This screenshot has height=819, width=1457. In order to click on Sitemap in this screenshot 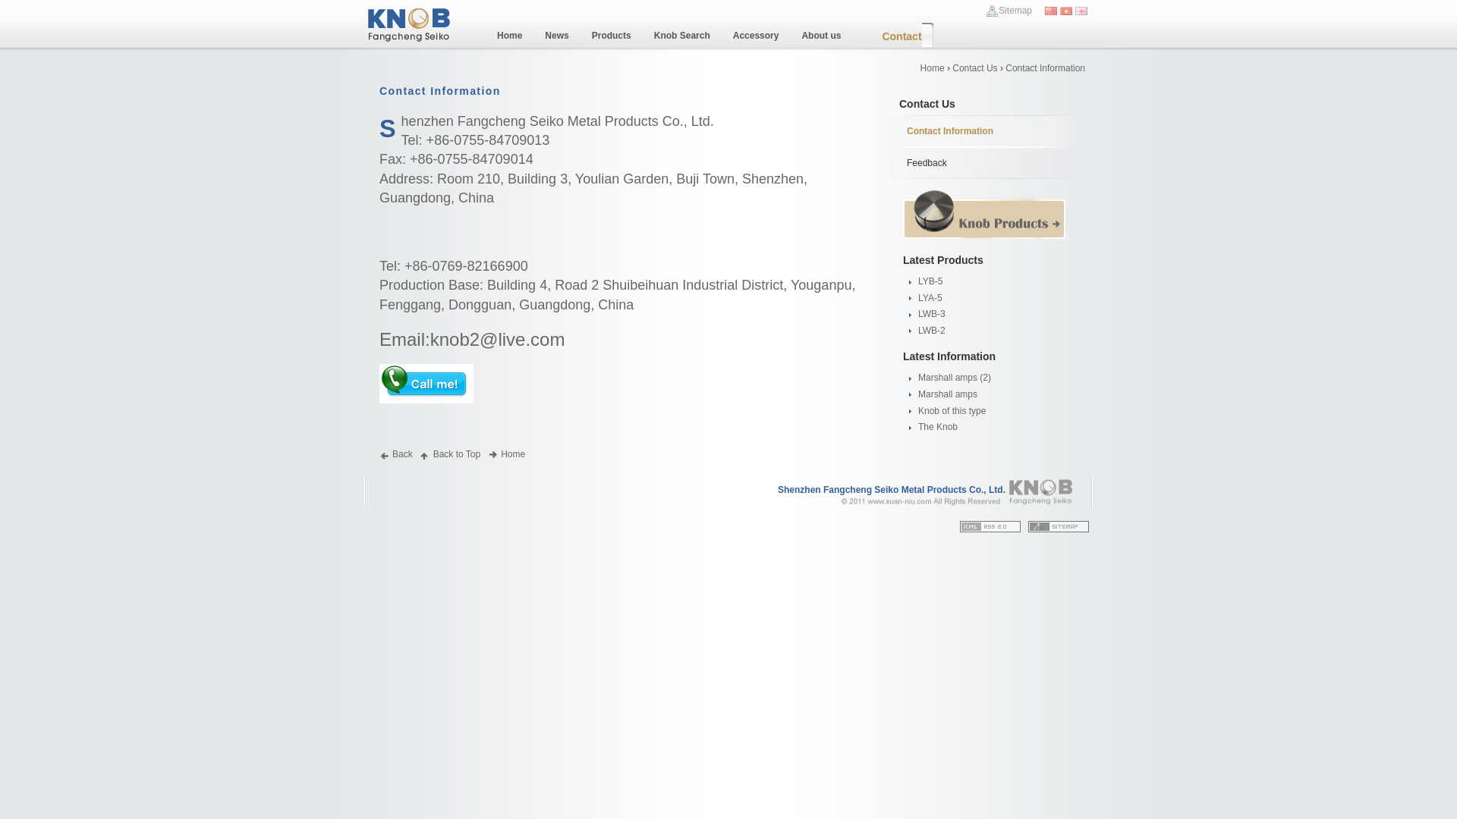, I will do `click(1009, 11)`.